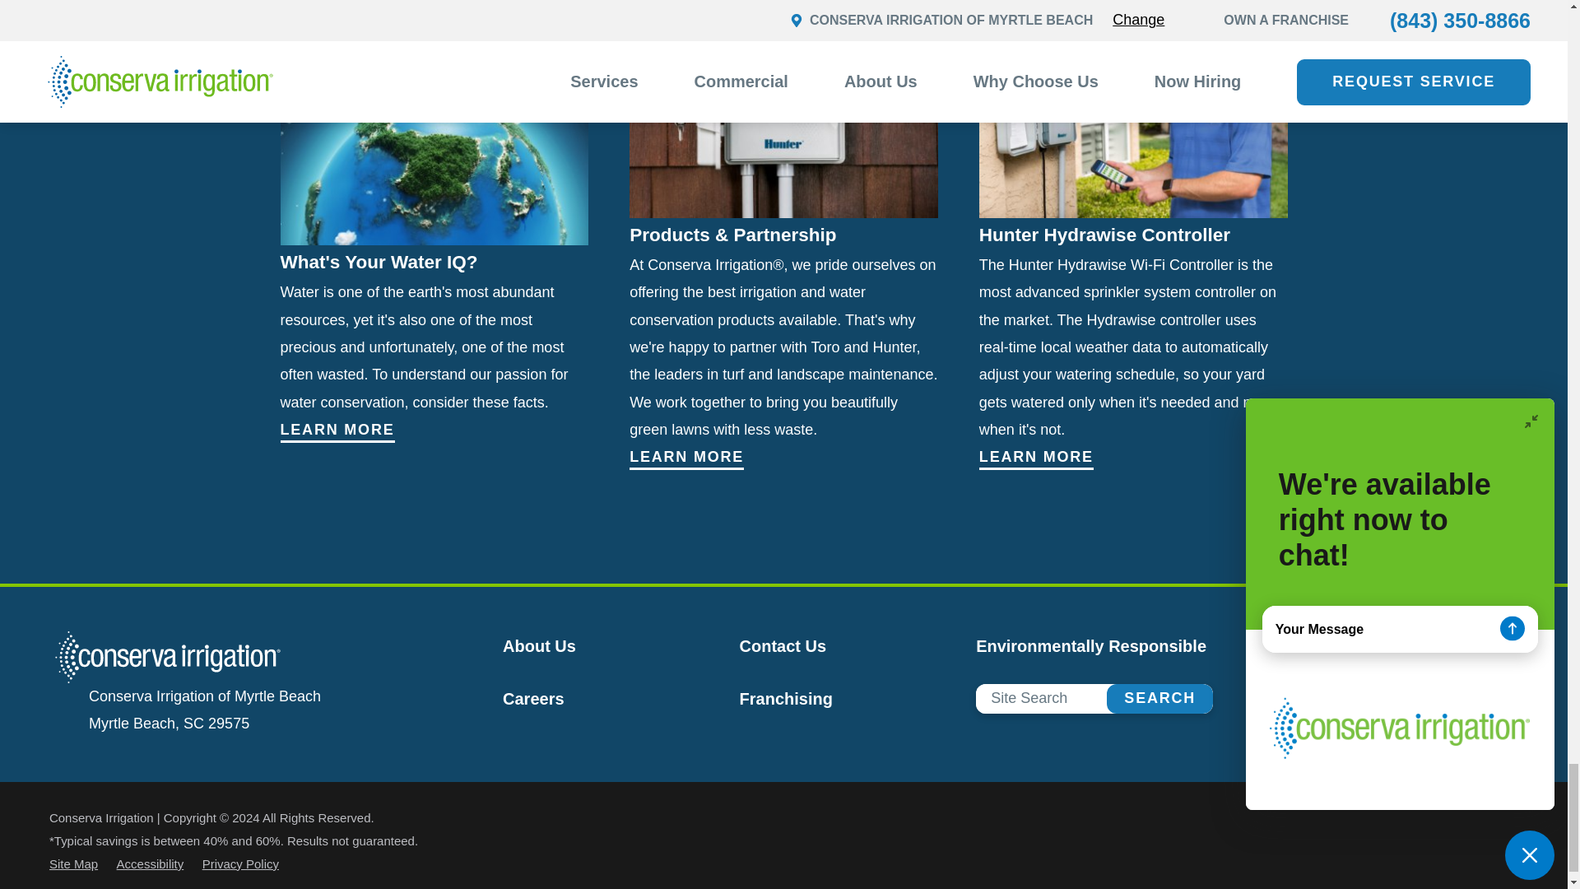 Image resolution: width=1580 pixels, height=889 pixels. Describe the element at coordinates (1513, 679) in the screenshot. I see `Instagram` at that location.